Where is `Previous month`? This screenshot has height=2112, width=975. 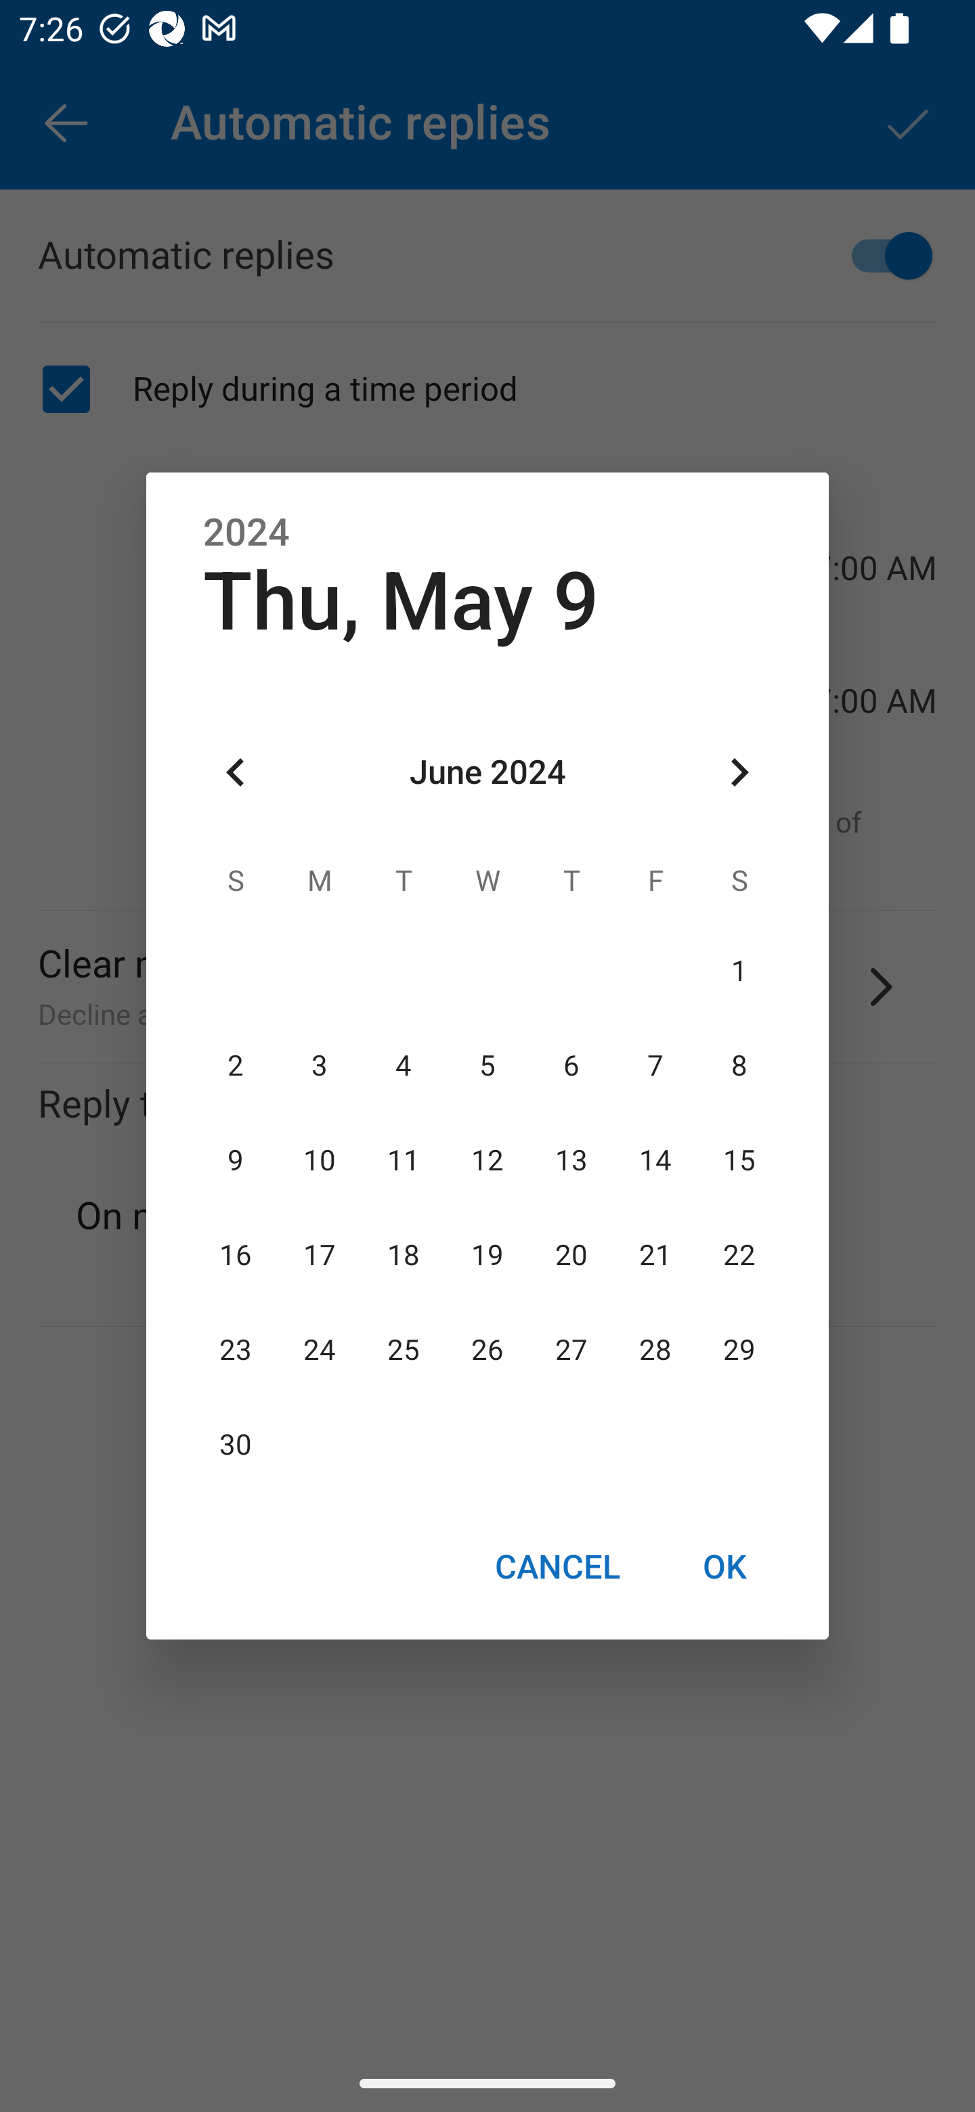 Previous month is located at coordinates (236, 773).